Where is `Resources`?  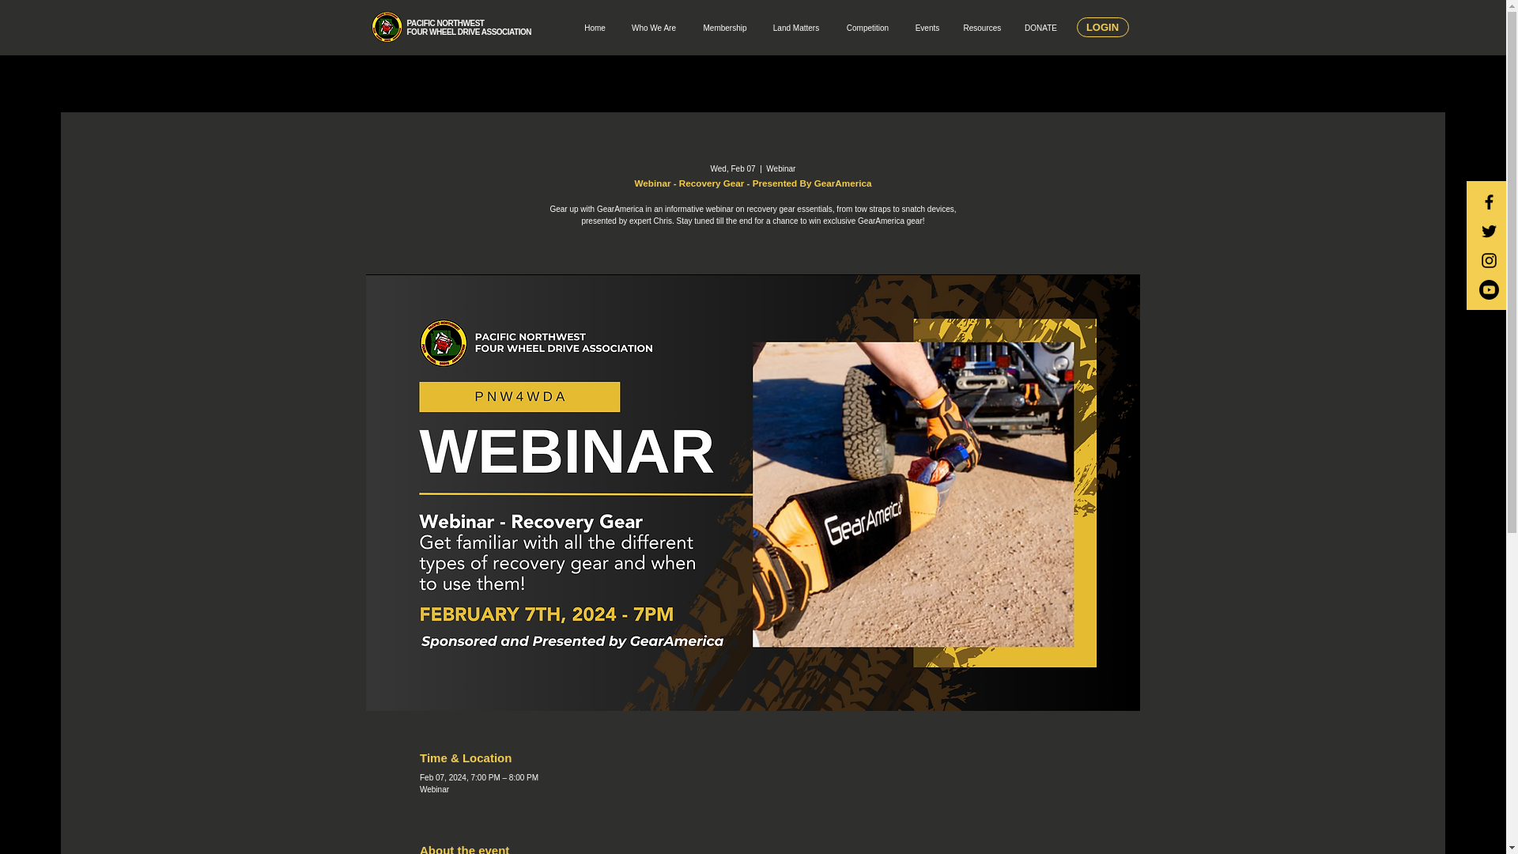
Resources is located at coordinates (724, 28).